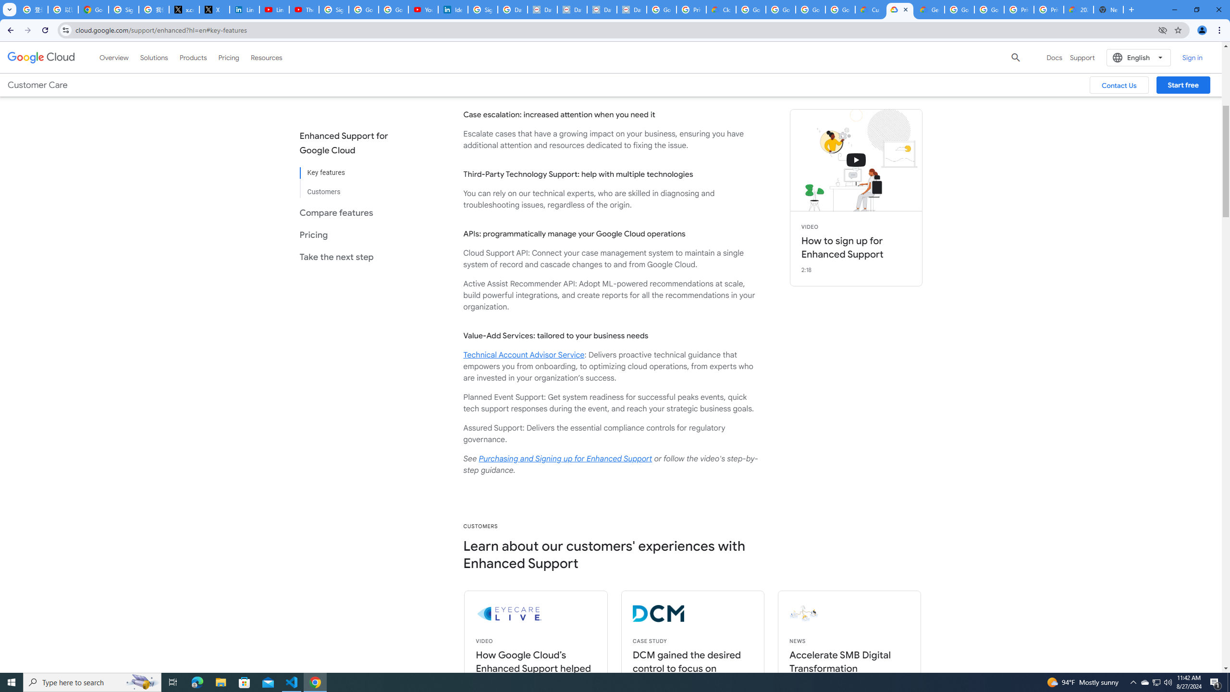  What do you see at coordinates (352, 173) in the screenshot?
I see `Key features` at bounding box center [352, 173].